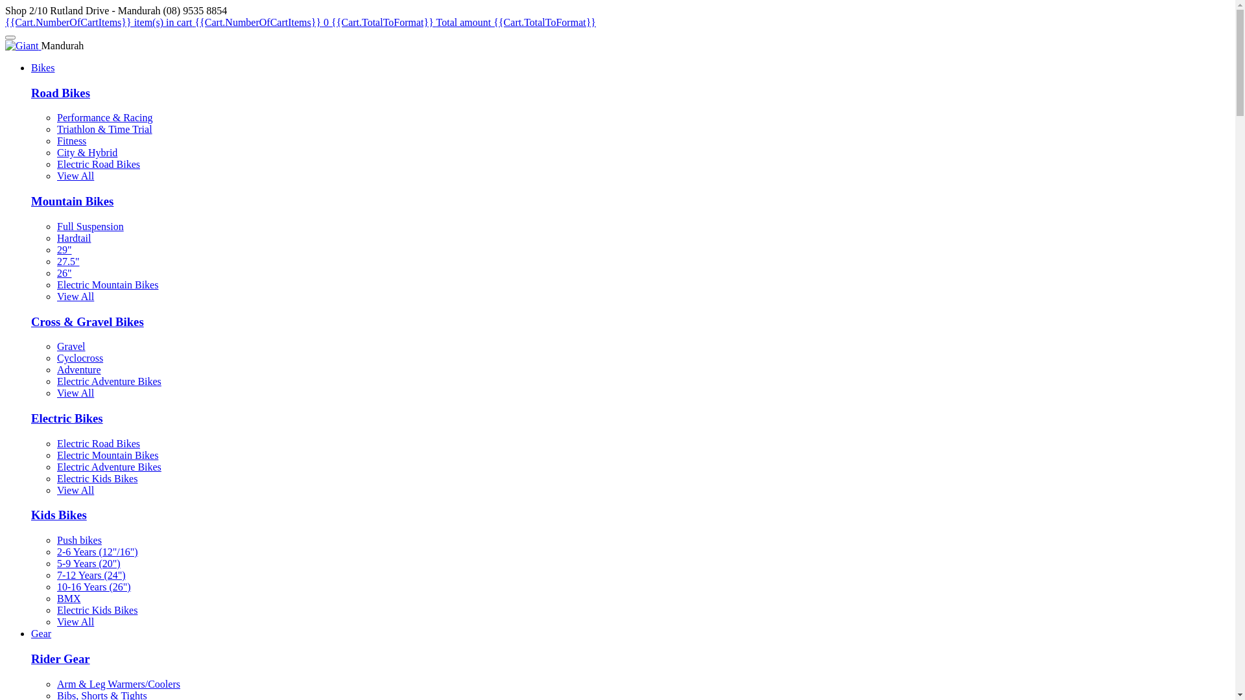  What do you see at coordinates (109, 467) in the screenshot?
I see `Electric Adventure Bikes` at bounding box center [109, 467].